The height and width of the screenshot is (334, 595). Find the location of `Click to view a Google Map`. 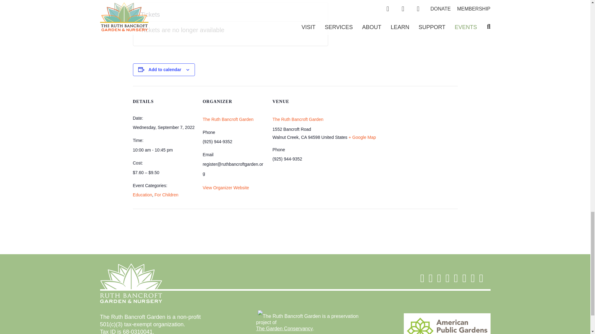

Click to view a Google Map is located at coordinates (362, 137).